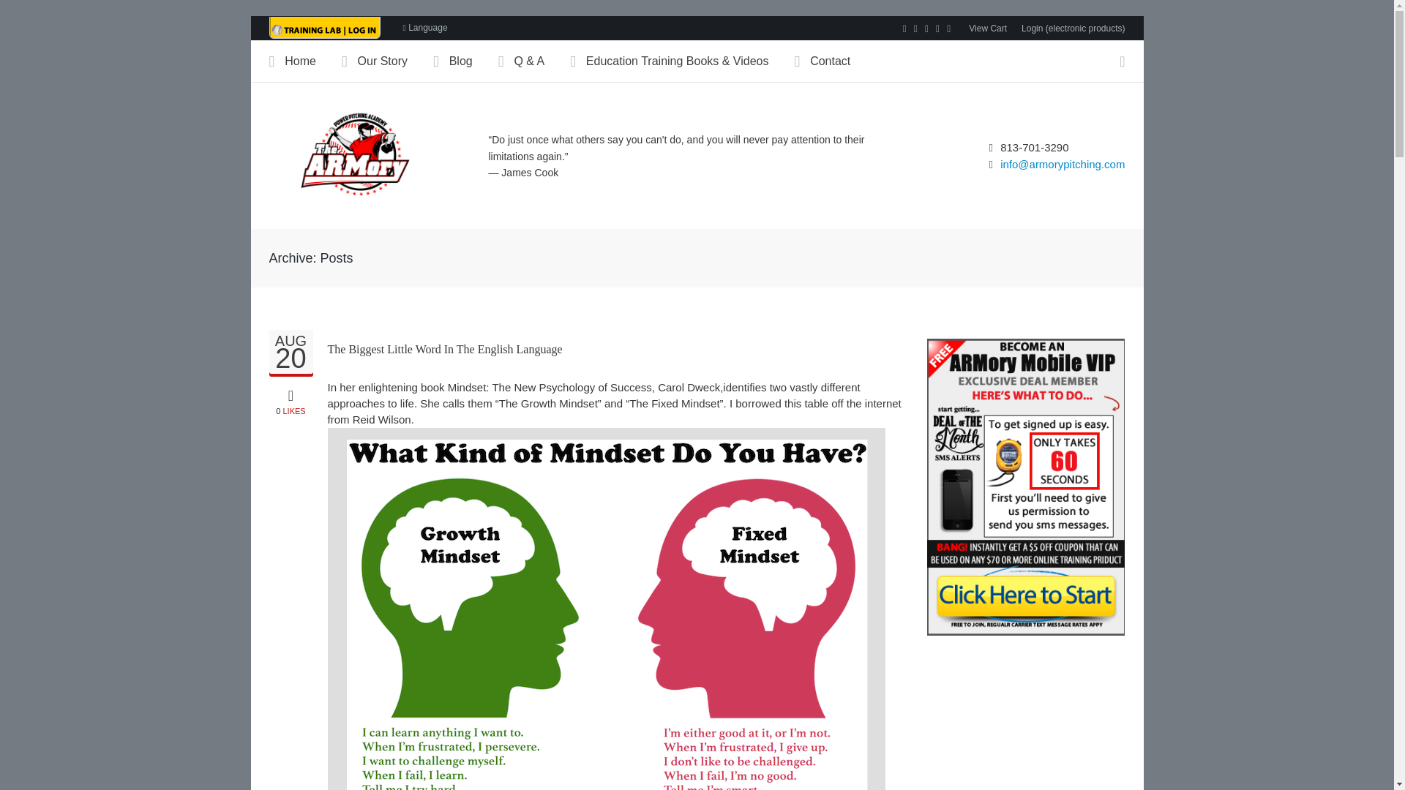  I want to click on Our Story, so click(386, 61).